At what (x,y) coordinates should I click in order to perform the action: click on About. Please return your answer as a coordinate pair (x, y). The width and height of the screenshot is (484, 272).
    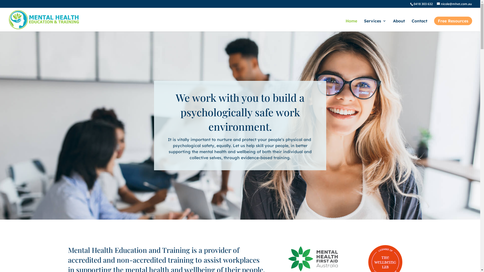
    Looking at the image, I should click on (399, 25).